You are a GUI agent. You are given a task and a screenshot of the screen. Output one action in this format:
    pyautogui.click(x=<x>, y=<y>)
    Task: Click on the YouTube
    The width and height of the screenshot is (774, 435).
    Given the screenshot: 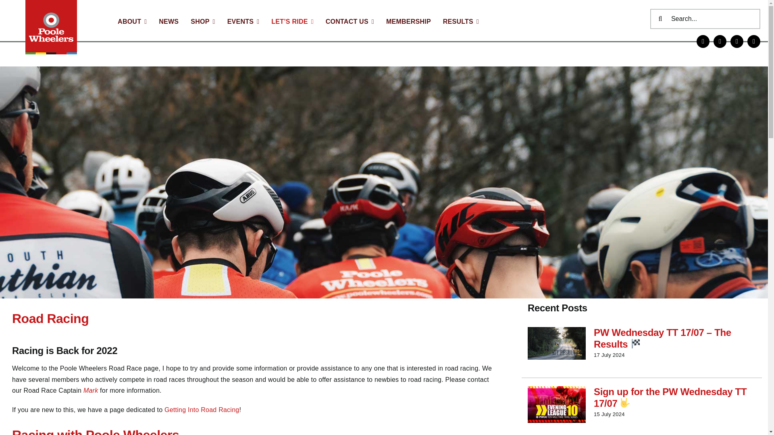 What is the action you would take?
    pyautogui.click(x=754, y=41)
    